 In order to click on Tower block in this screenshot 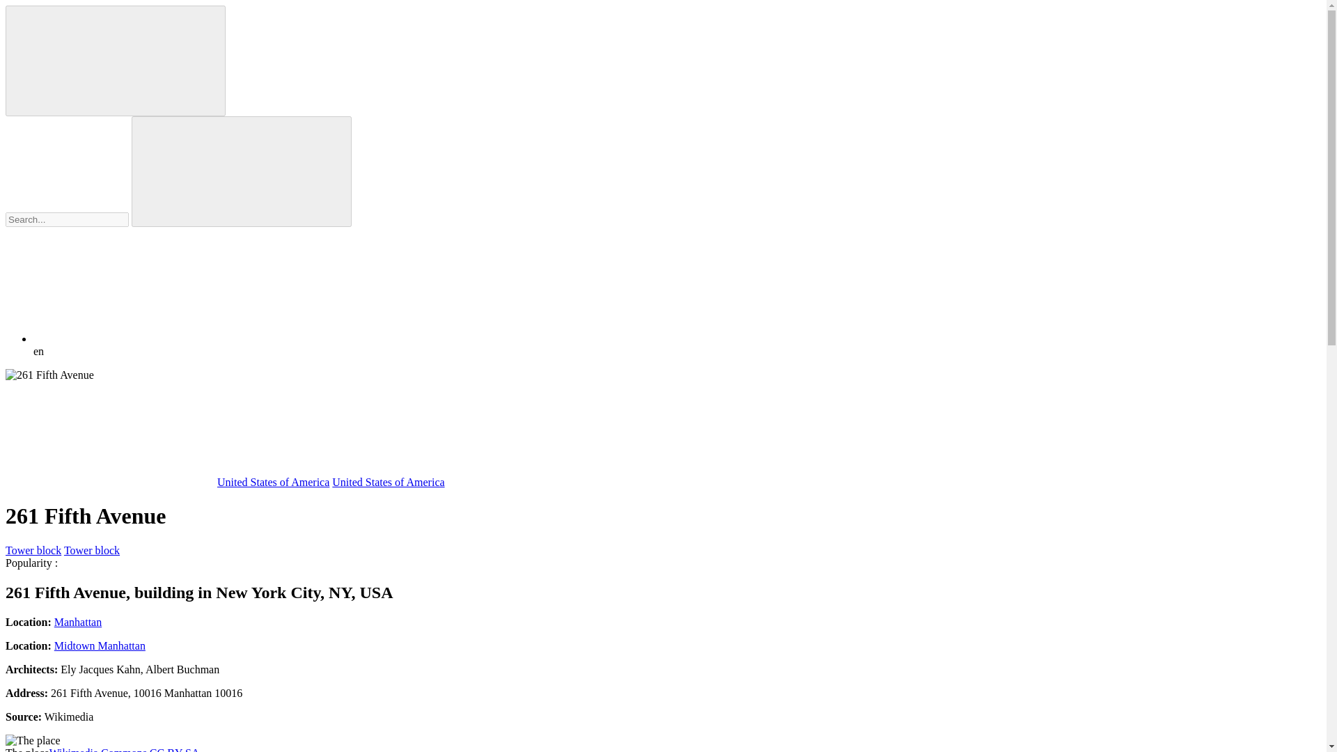, I will do `click(92, 550)`.